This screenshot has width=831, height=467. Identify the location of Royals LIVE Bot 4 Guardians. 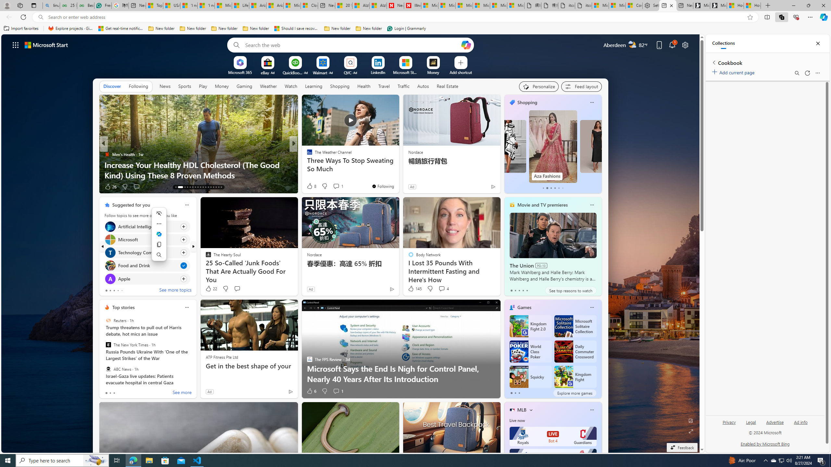
(553, 437).